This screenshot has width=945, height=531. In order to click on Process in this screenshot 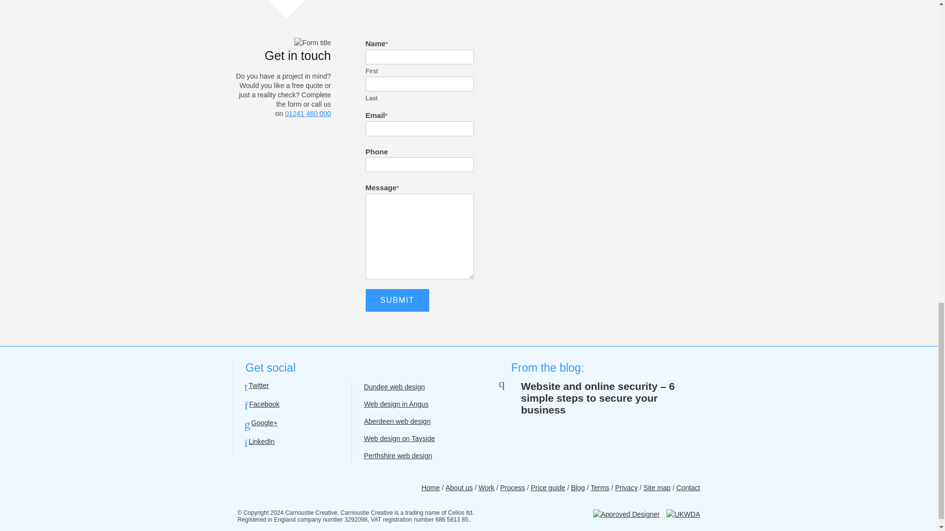, I will do `click(512, 488)`.